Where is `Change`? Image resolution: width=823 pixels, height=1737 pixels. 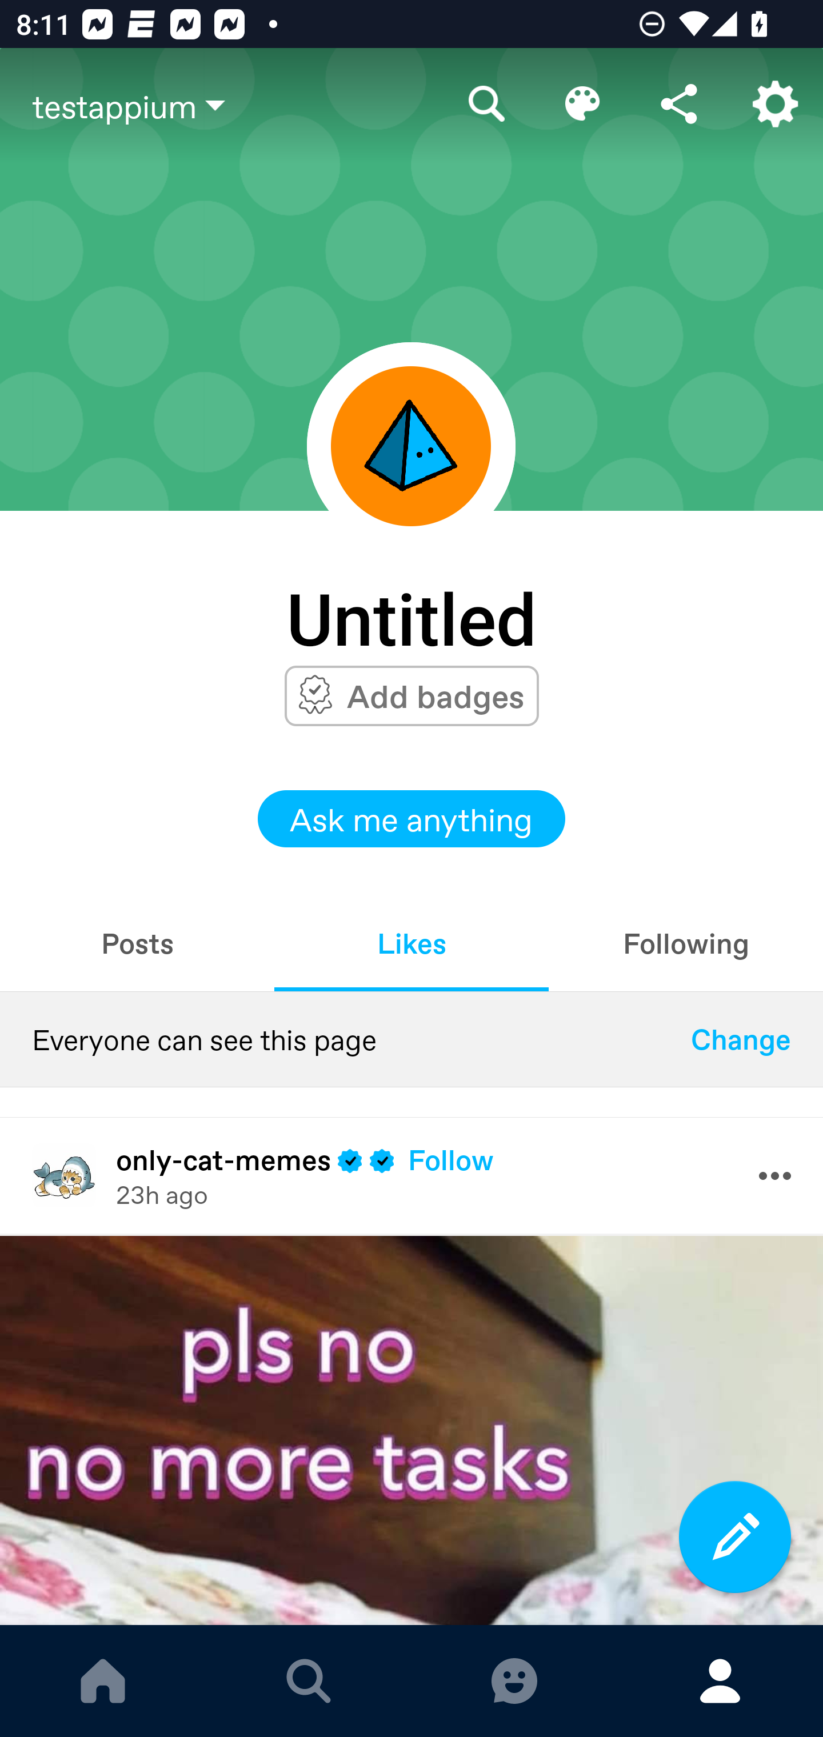
Change is located at coordinates (741, 1039).